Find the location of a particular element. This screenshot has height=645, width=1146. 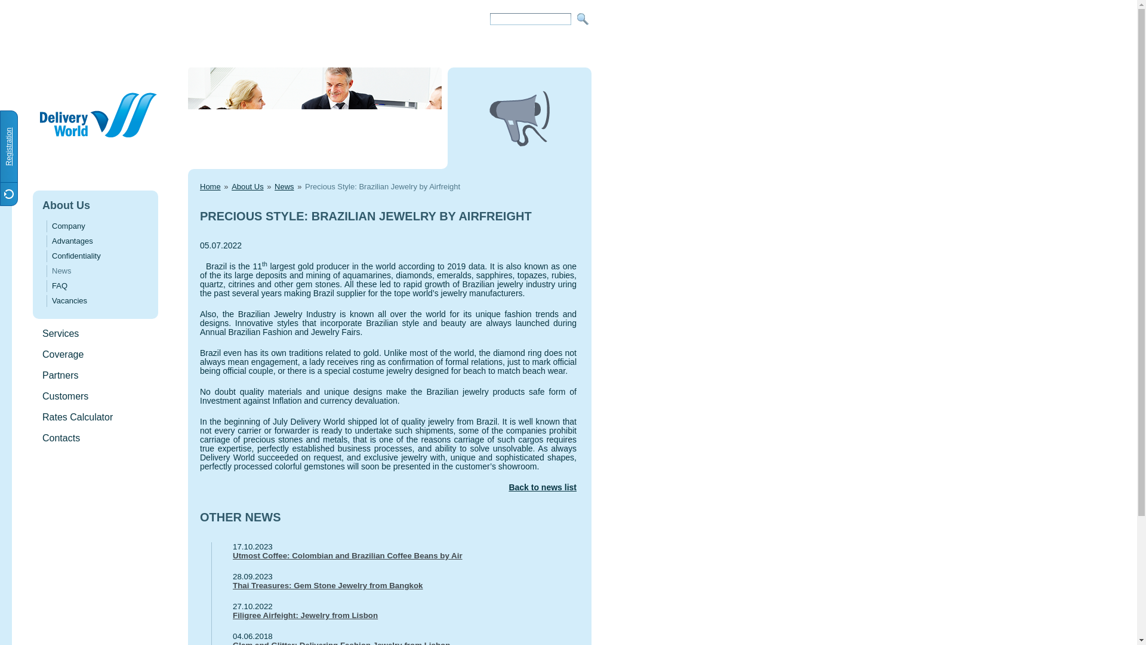

Vacancies is located at coordinates (69, 300).